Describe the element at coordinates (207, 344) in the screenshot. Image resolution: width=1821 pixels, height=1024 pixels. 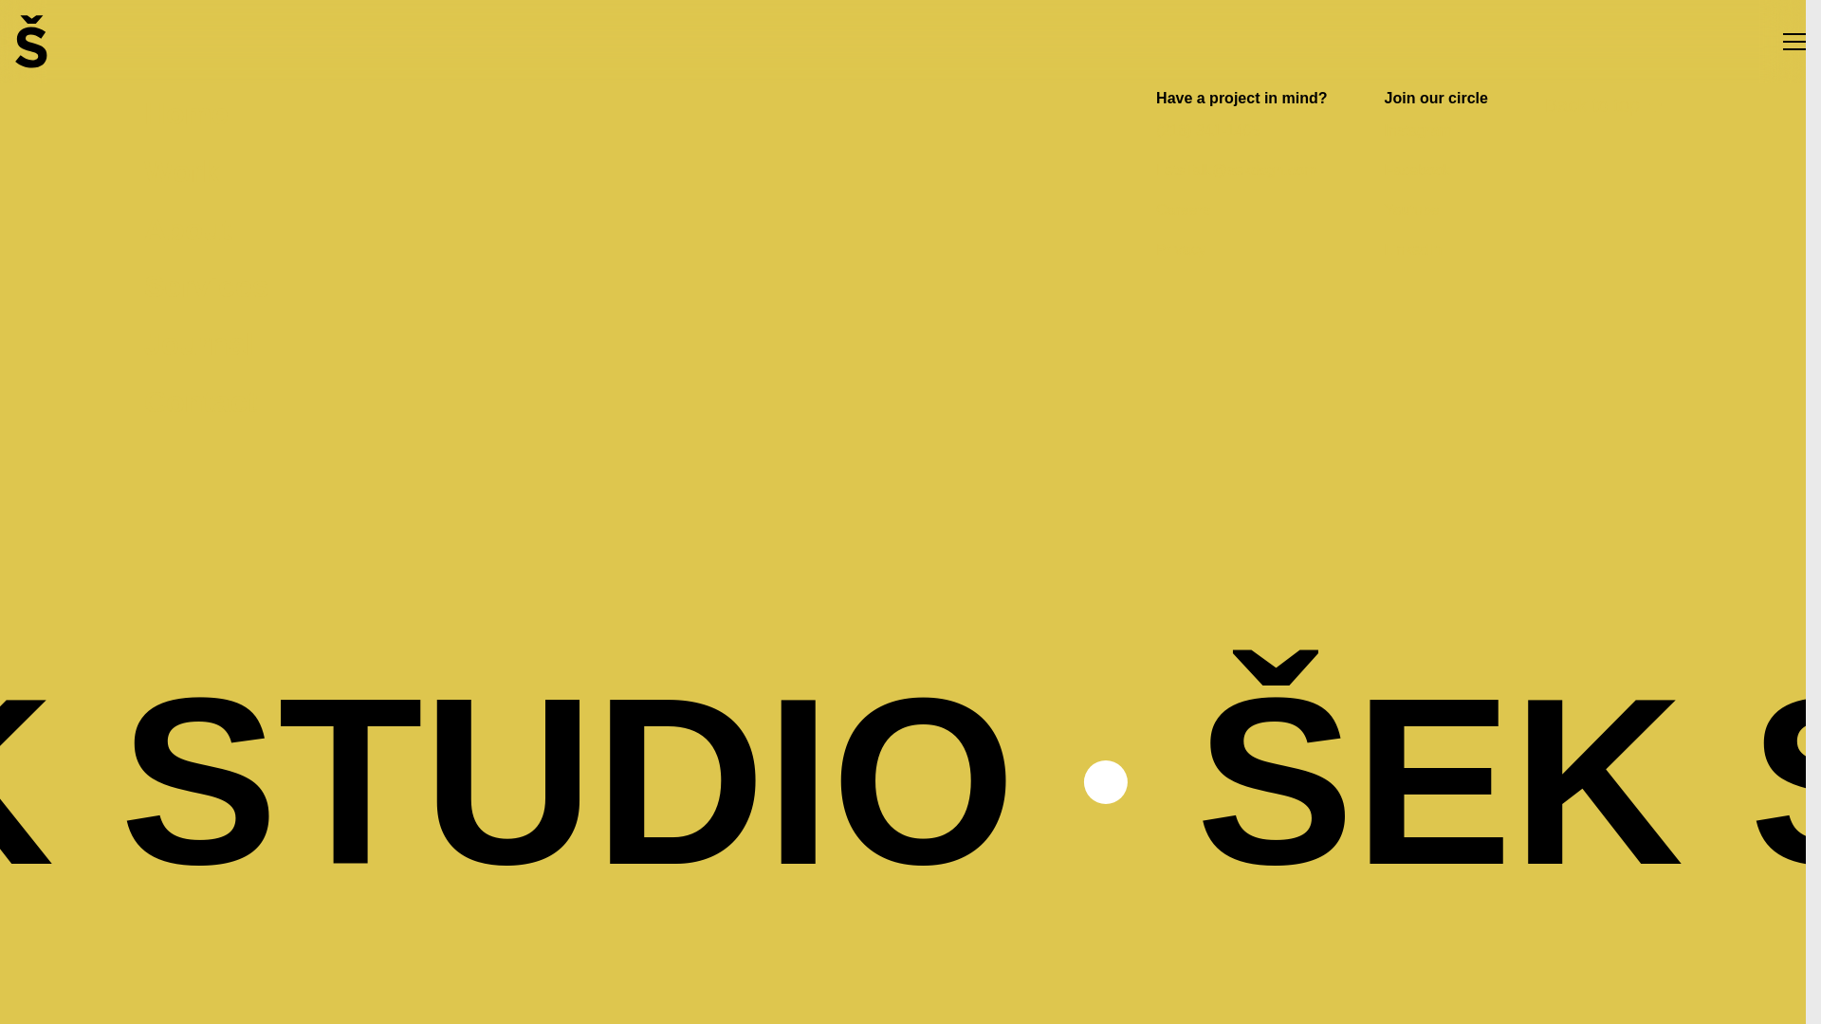
I see `Journal` at that location.